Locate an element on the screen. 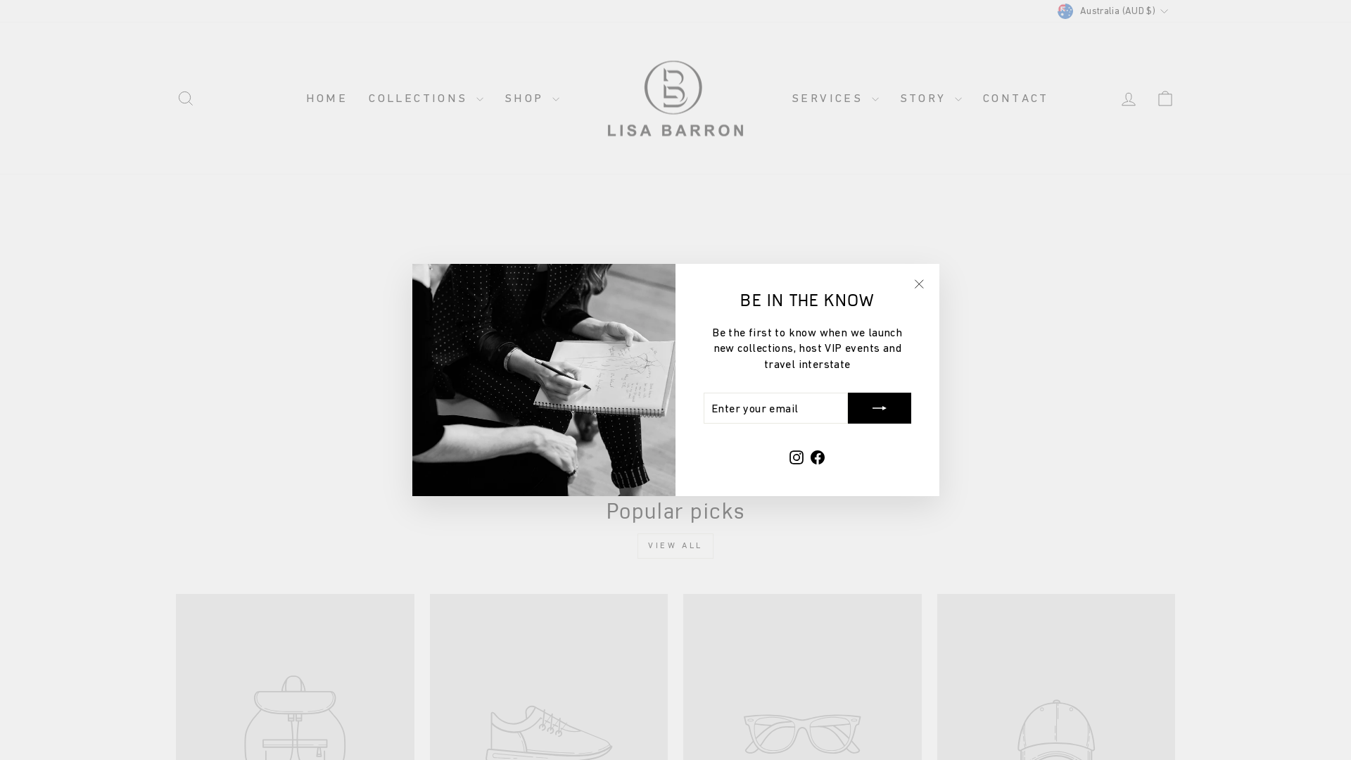 The height and width of the screenshot is (760, 1351). ACCOUNT
LOG IN is located at coordinates (1129, 99).